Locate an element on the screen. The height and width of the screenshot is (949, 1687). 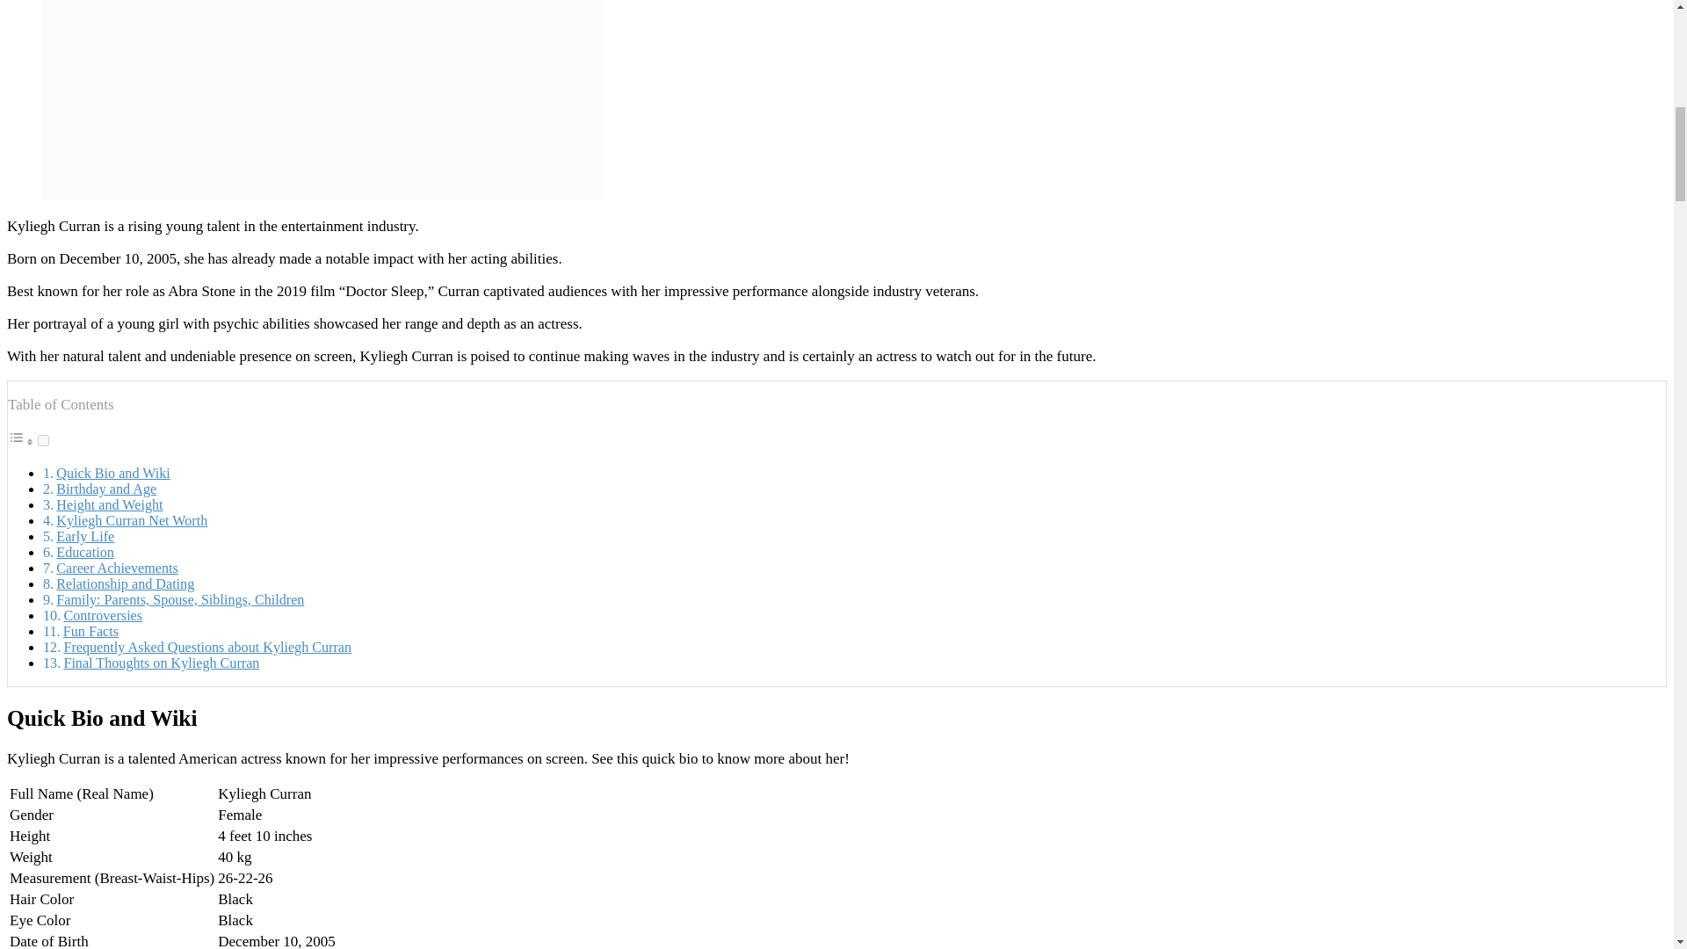
Education is located at coordinates (84, 552).